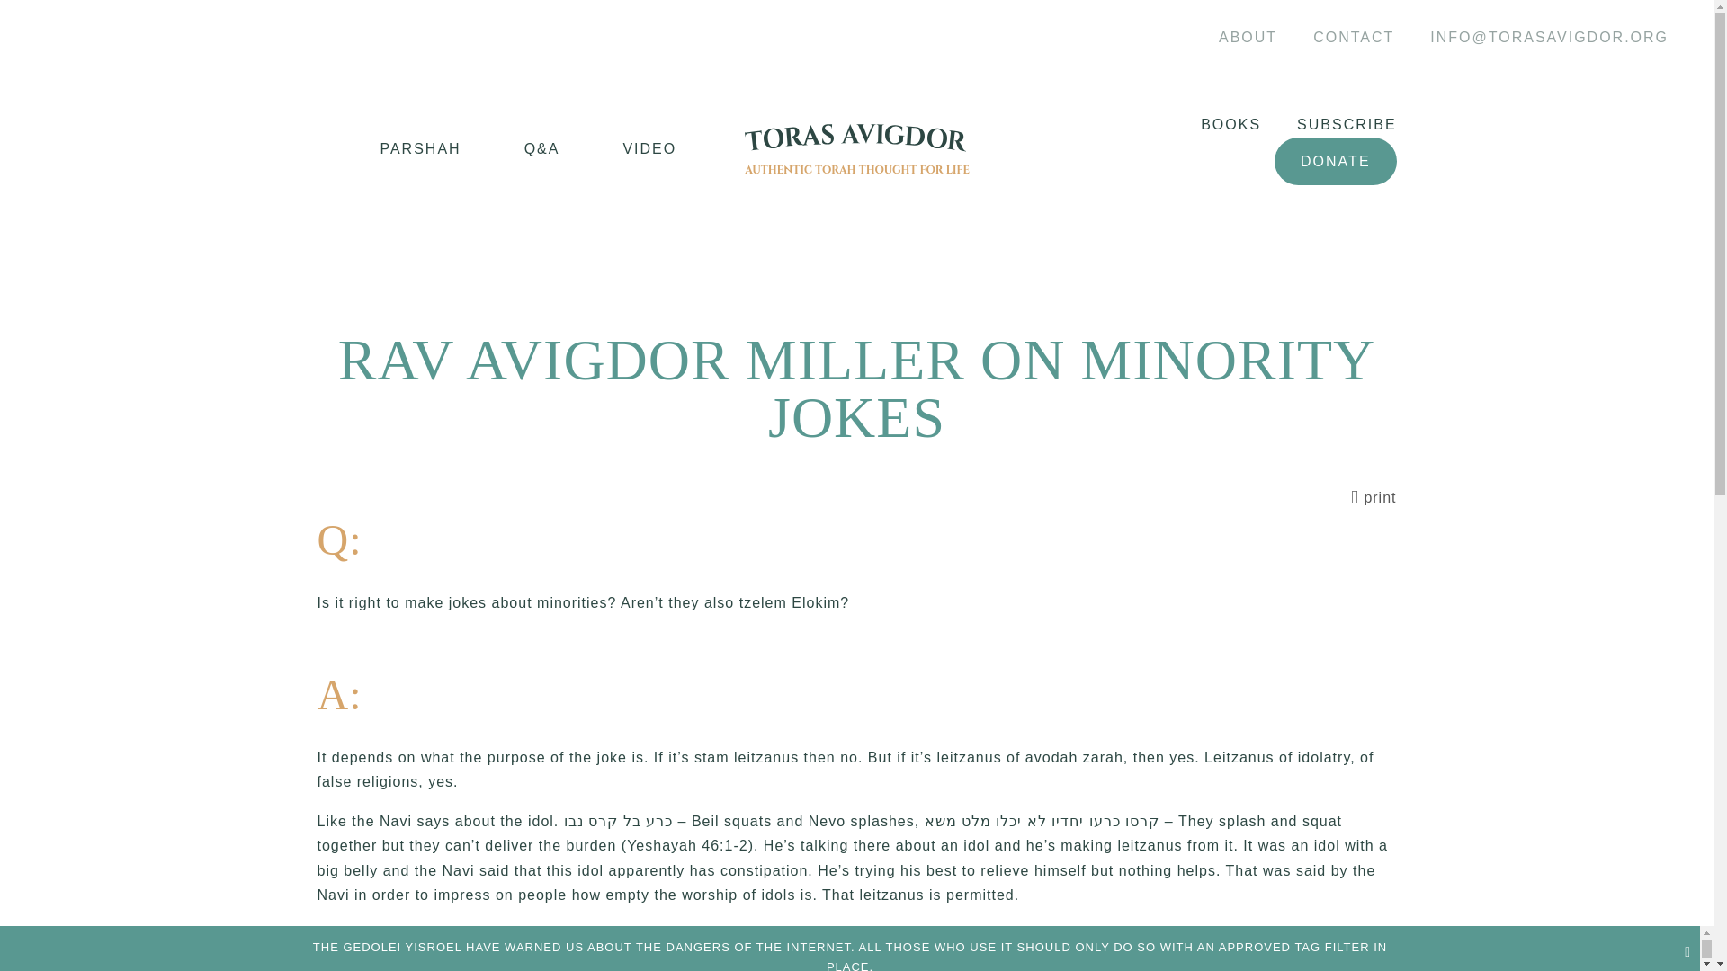  I want to click on VIDEO, so click(618, 149).